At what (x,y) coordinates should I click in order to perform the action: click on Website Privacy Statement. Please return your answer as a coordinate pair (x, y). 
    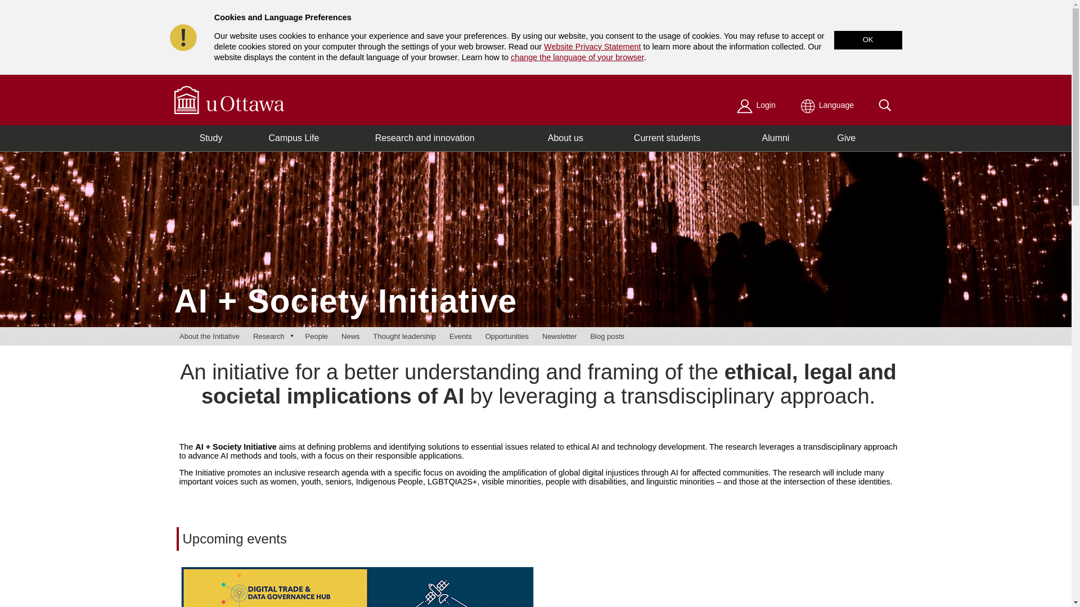
    Looking at the image, I should click on (593, 47).